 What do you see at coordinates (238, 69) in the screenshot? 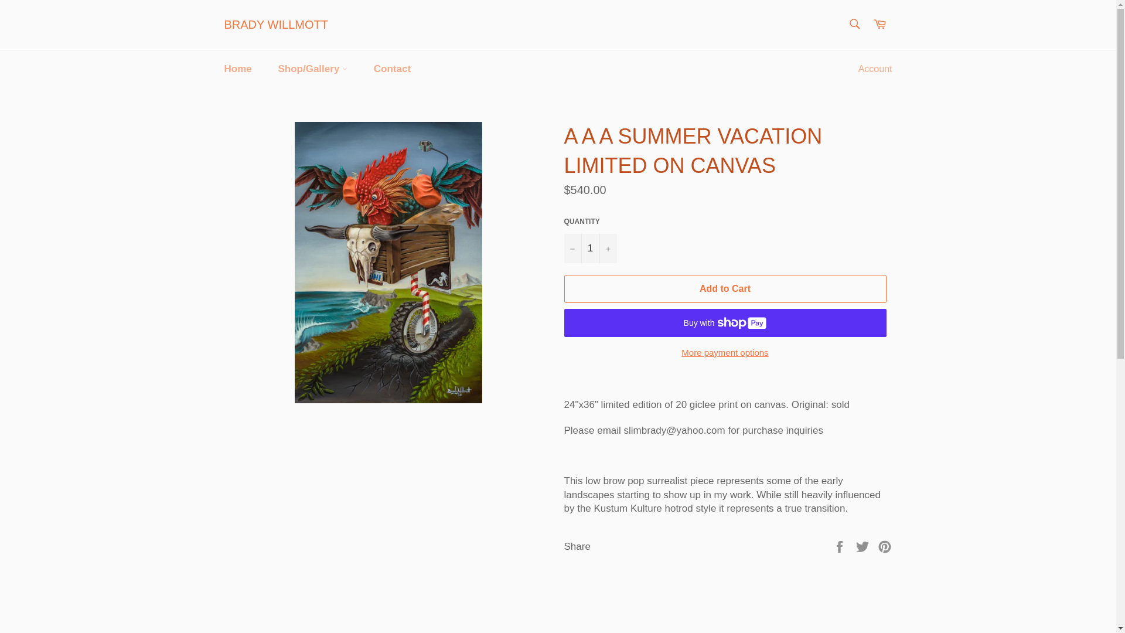
I see `Home` at bounding box center [238, 69].